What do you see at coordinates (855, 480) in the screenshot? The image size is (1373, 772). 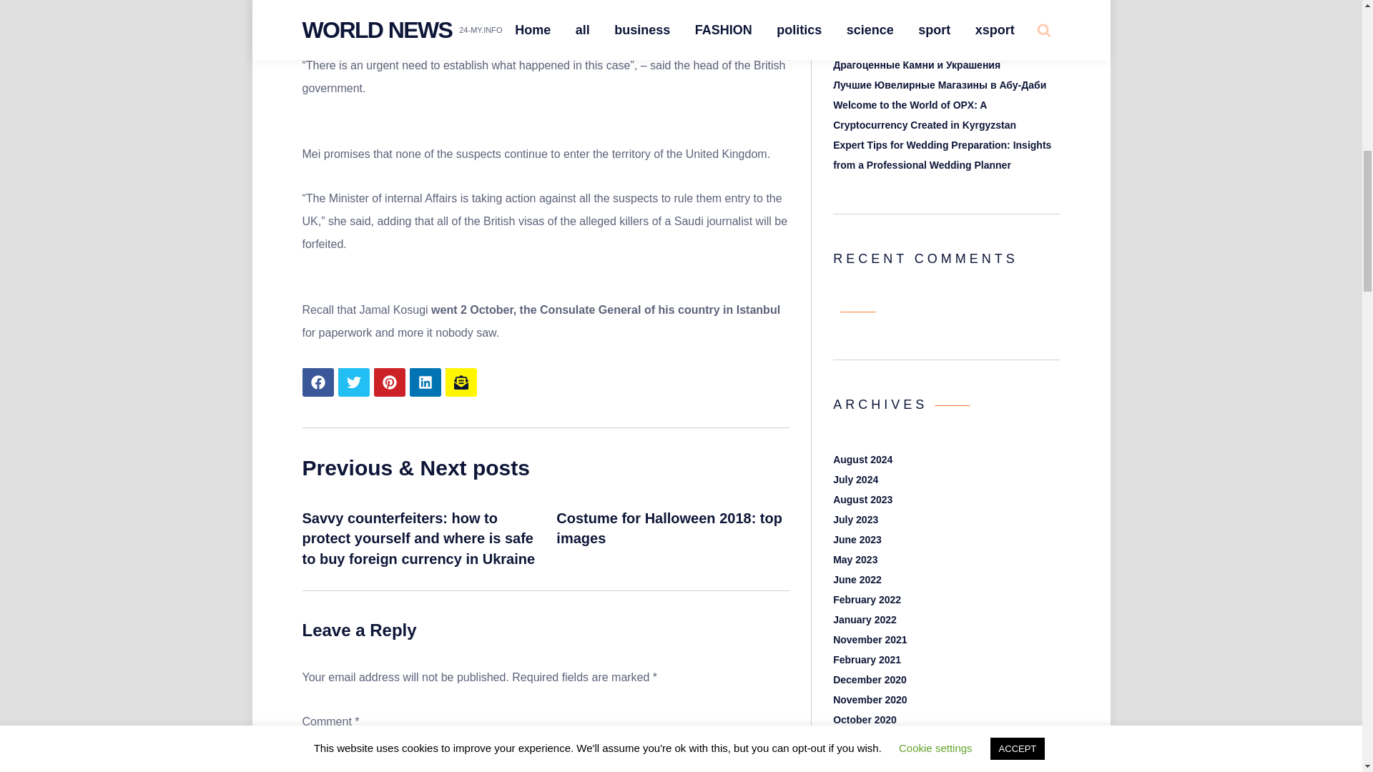 I see `July 2024` at bounding box center [855, 480].